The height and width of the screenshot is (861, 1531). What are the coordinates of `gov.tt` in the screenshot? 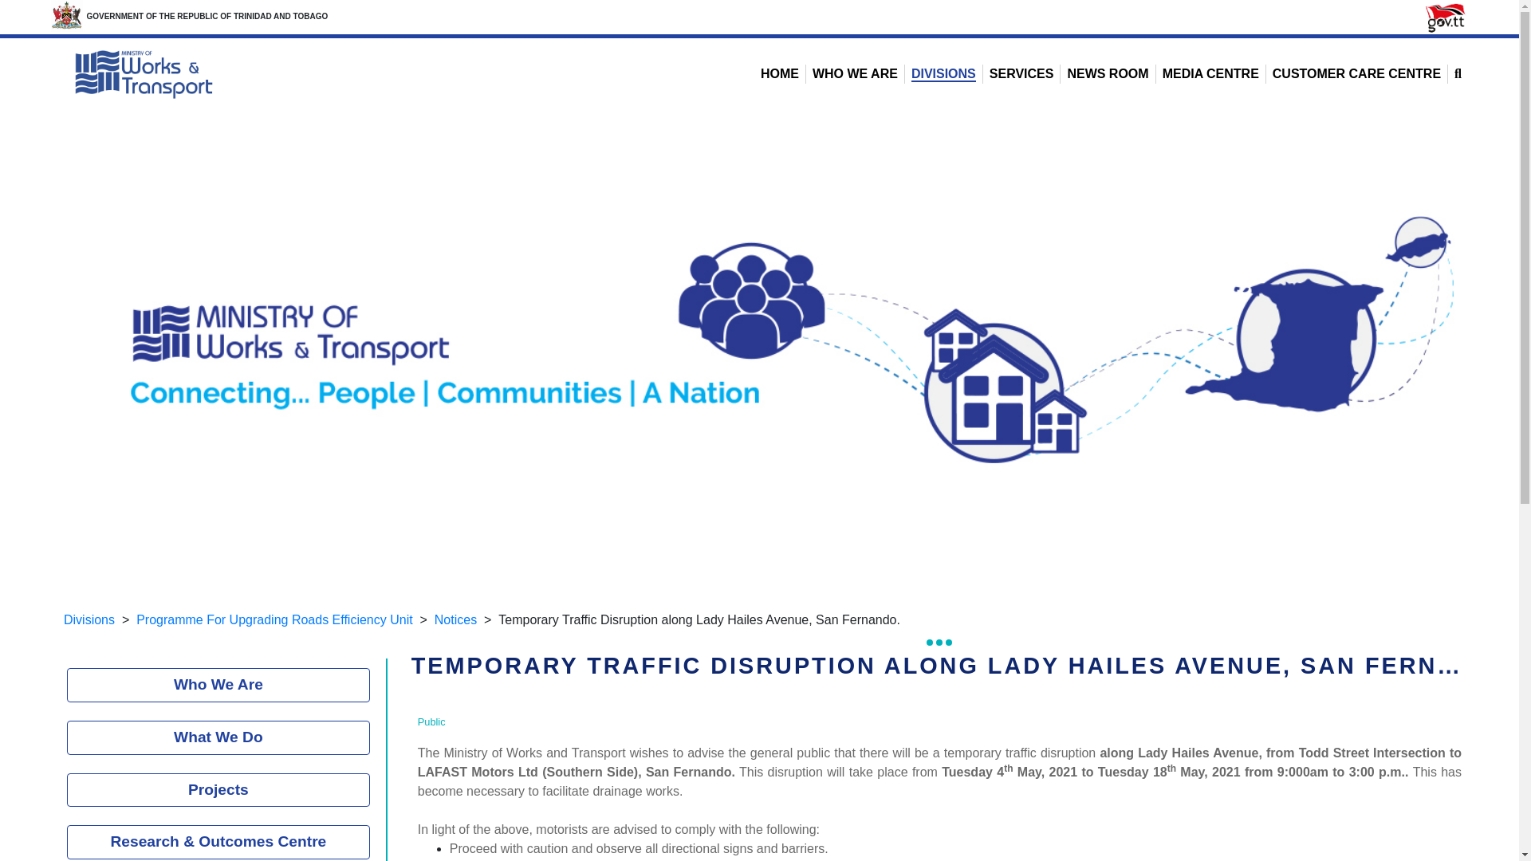 It's located at (1445, 18).